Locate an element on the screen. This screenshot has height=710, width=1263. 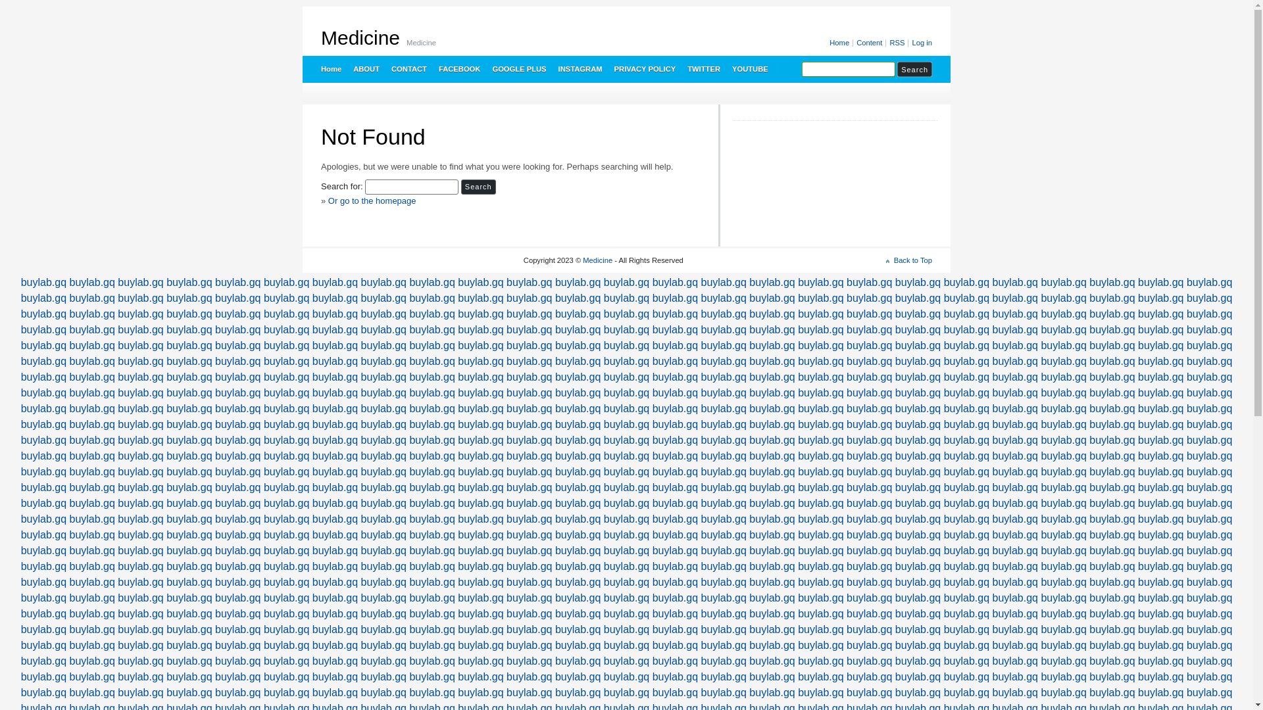
buylab.gq is located at coordinates (141, 519).